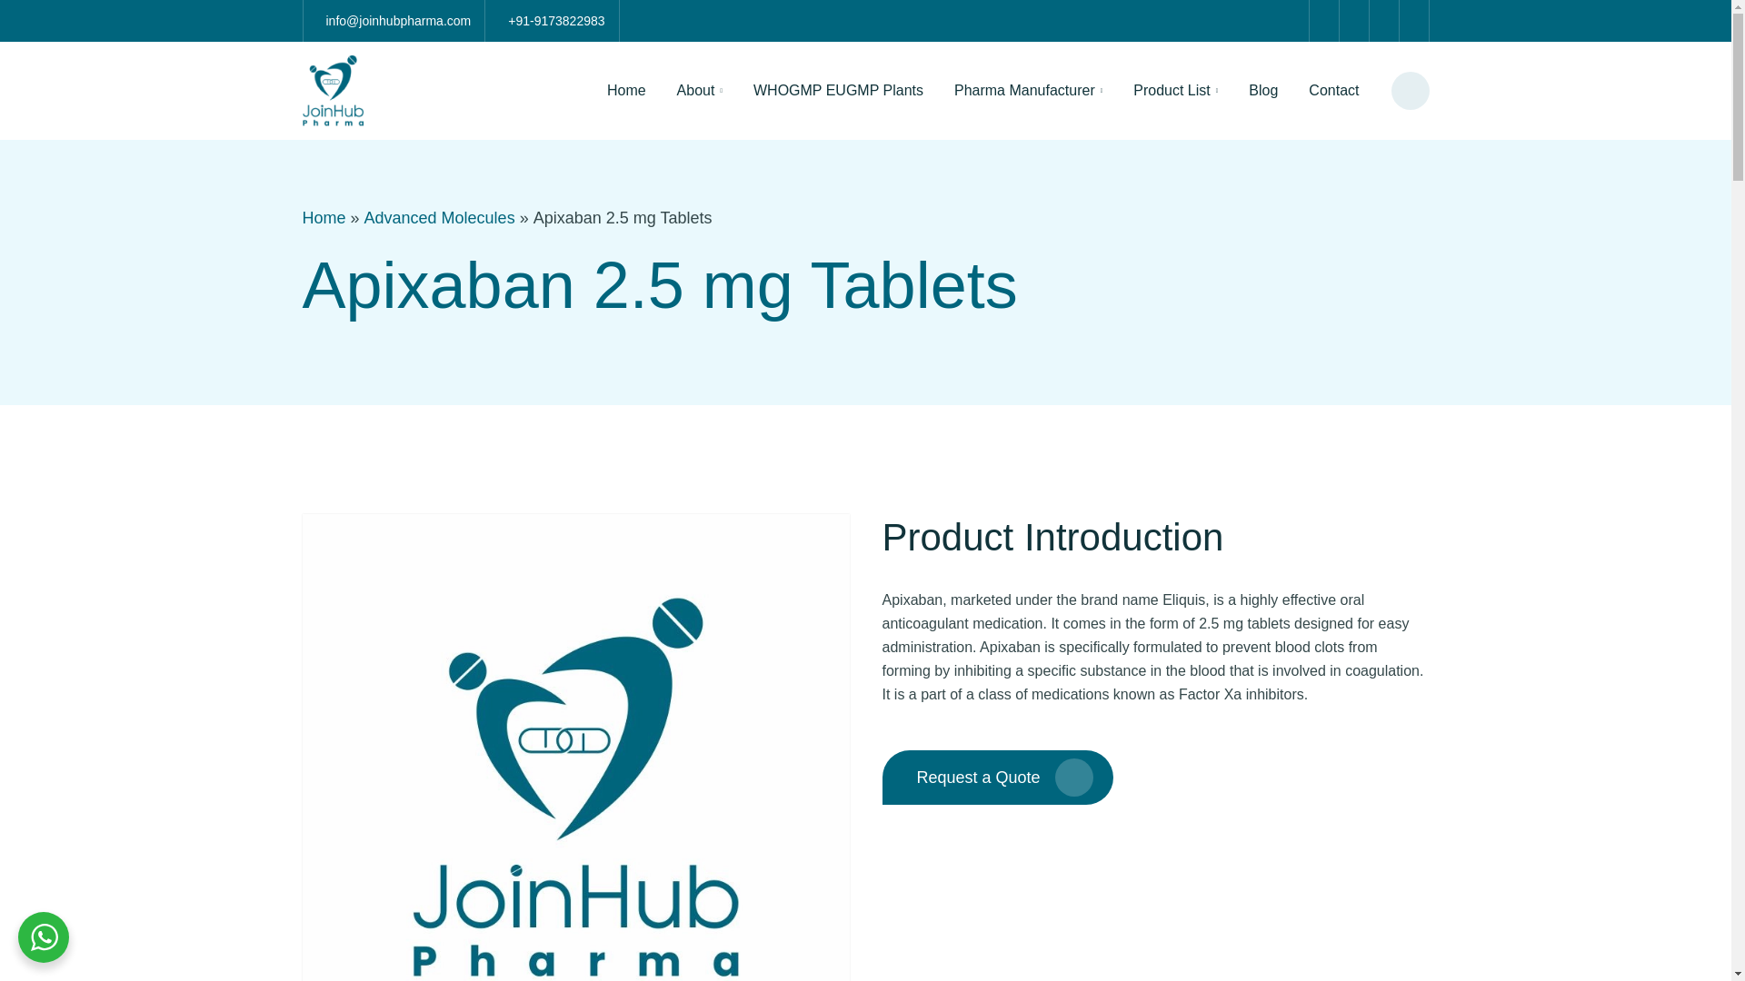 The image size is (1745, 981). I want to click on About, so click(700, 91).